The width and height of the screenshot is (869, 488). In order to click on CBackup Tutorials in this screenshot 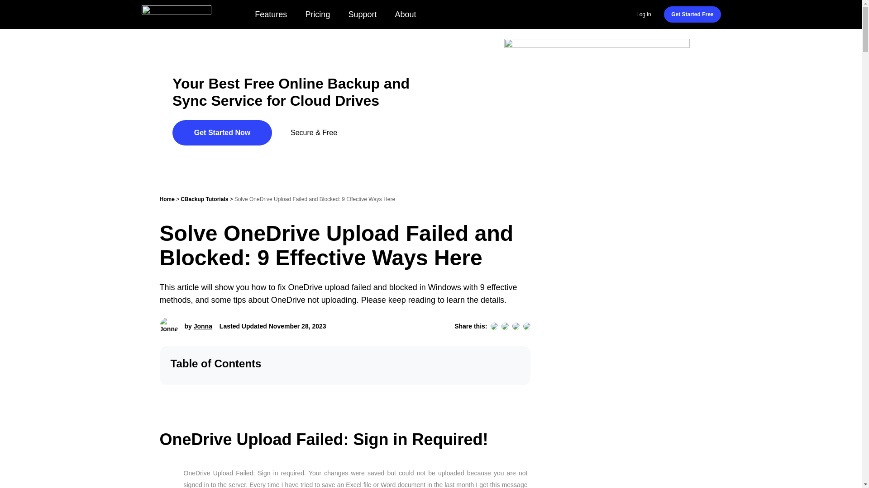, I will do `click(204, 199)`.